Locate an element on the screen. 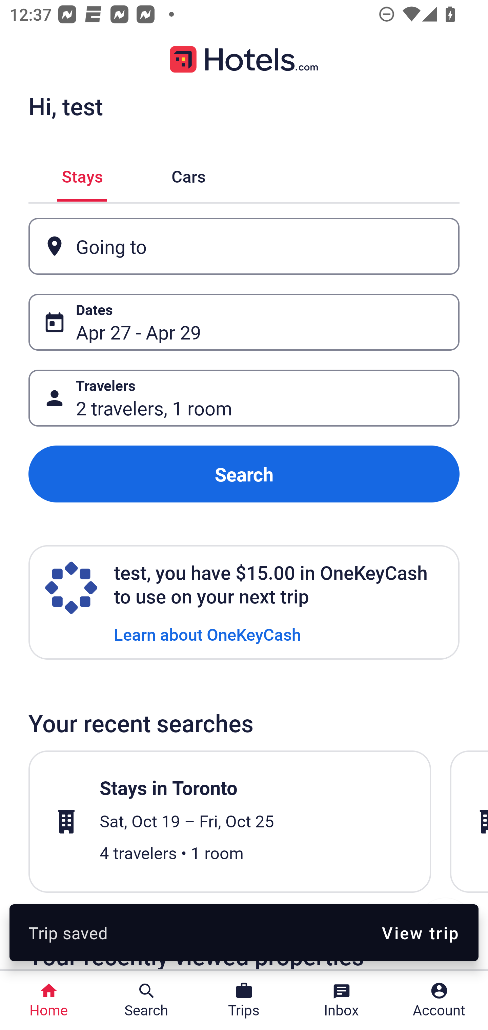  Travelers Button 2 travelers, 1 room is located at coordinates (244, 398).